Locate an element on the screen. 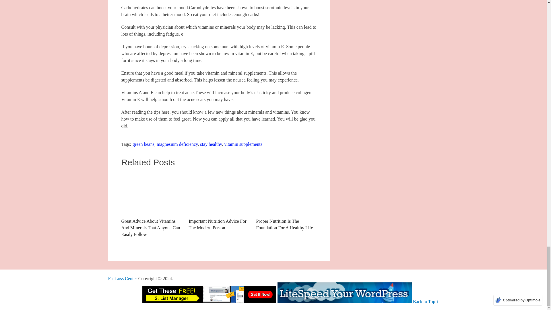  Important Nutrition Advice For The Modern Person is located at coordinates (219, 193).